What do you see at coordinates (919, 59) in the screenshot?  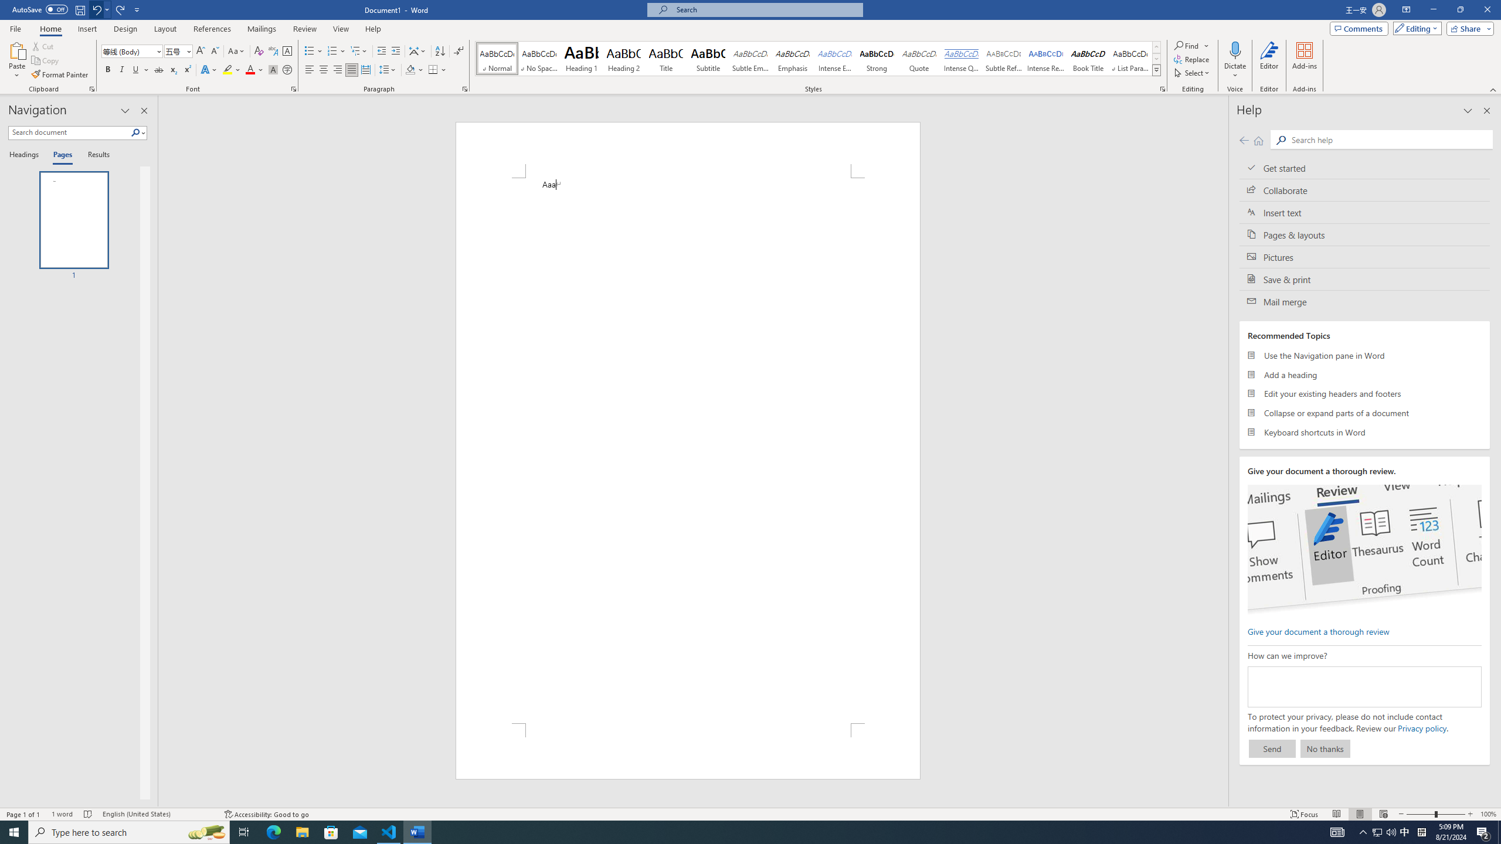 I see `Quote` at bounding box center [919, 59].